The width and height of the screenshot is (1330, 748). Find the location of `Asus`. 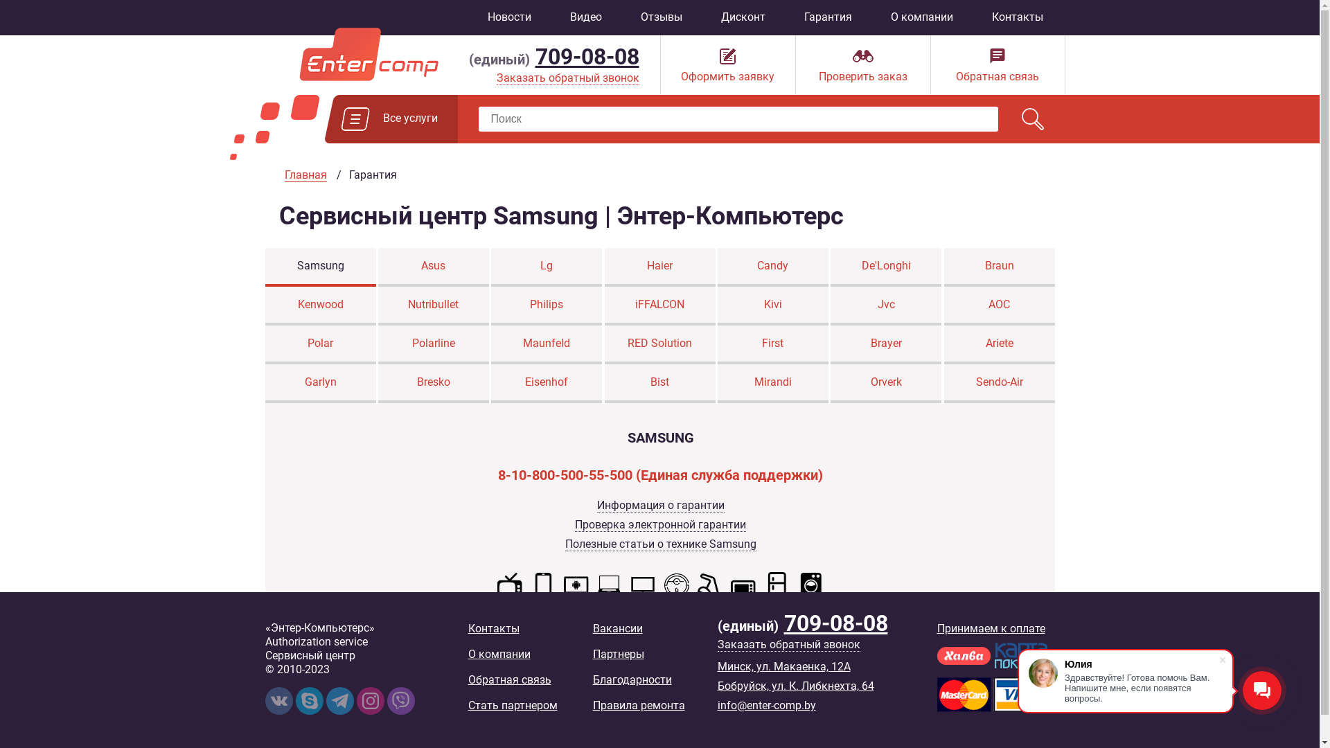

Asus is located at coordinates (434, 266).